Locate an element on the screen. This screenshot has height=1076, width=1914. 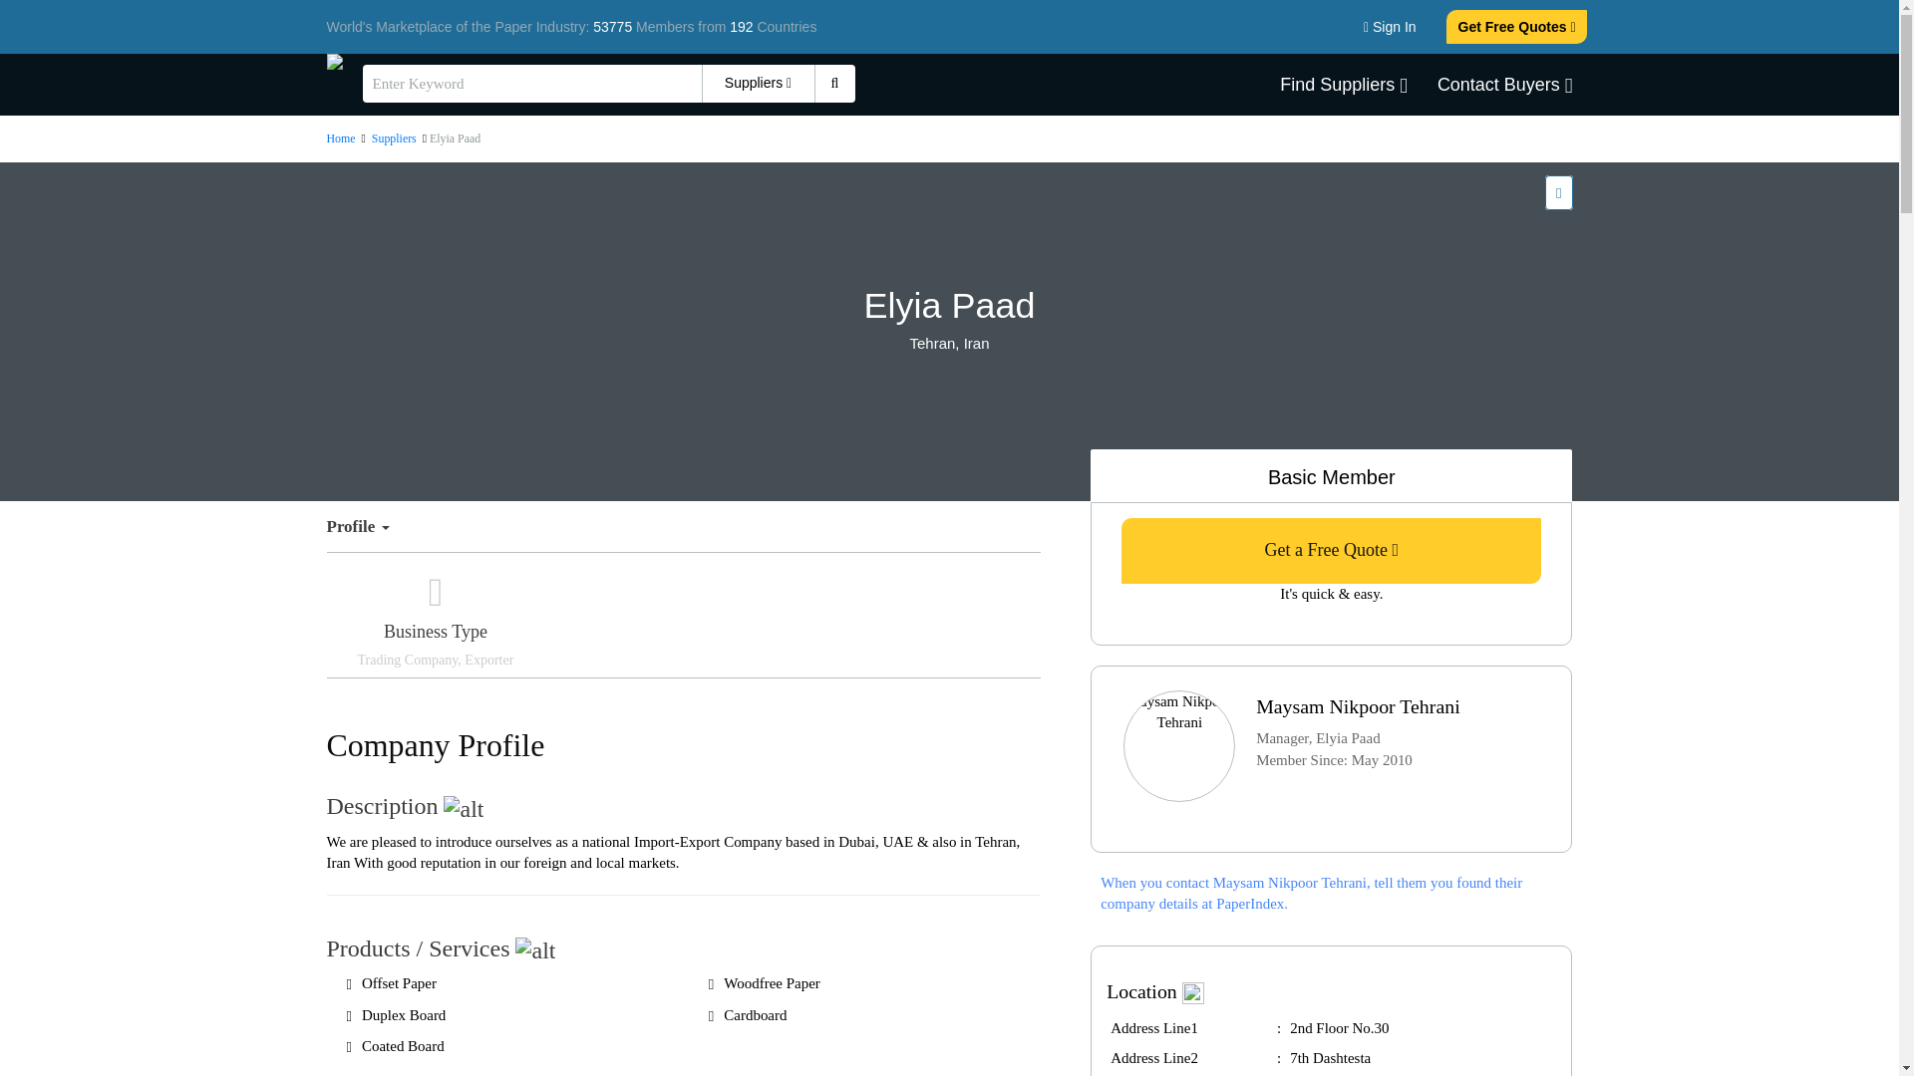
 Sign In is located at coordinates (1390, 26).